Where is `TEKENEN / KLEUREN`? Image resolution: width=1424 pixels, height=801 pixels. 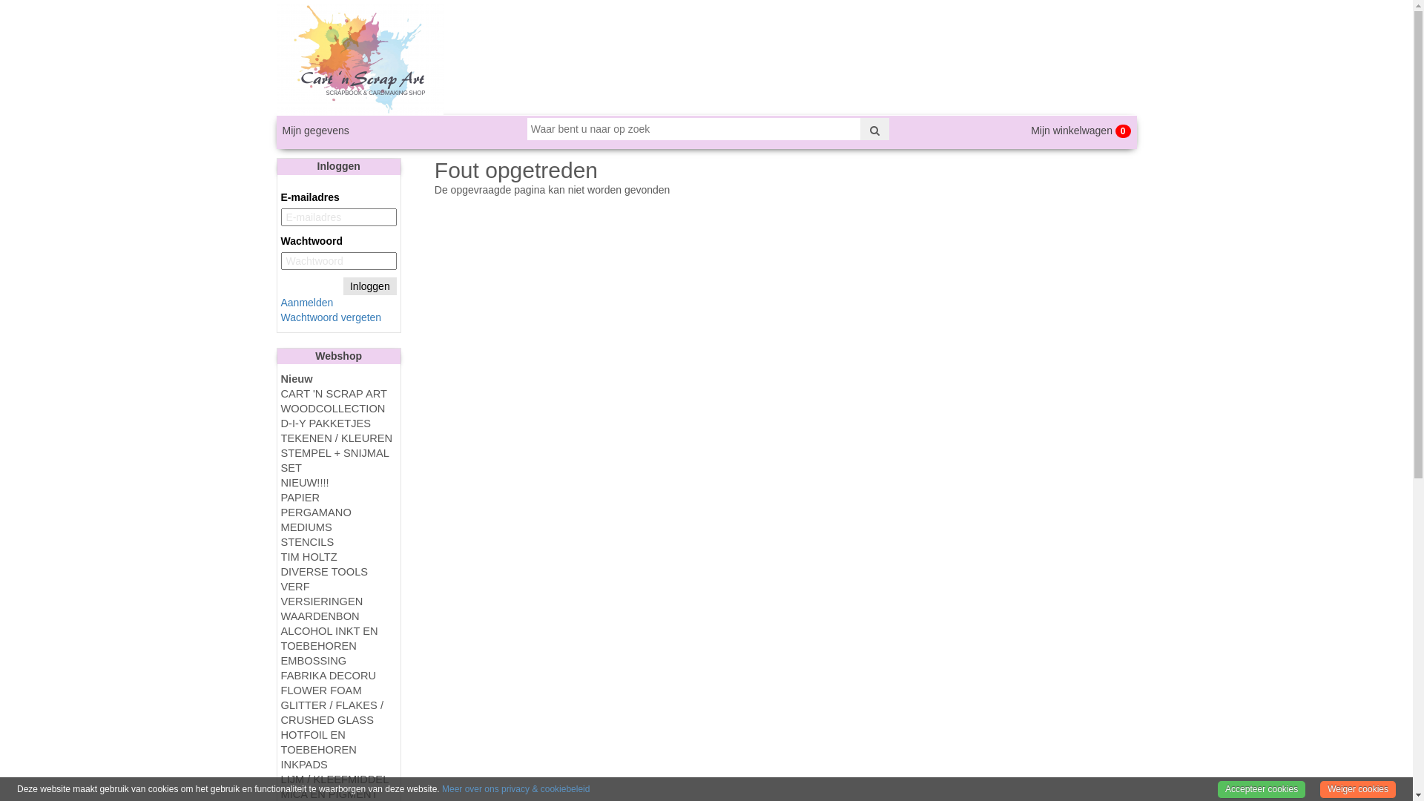 TEKENEN / KLEUREN is located at coordinates (338, 438).